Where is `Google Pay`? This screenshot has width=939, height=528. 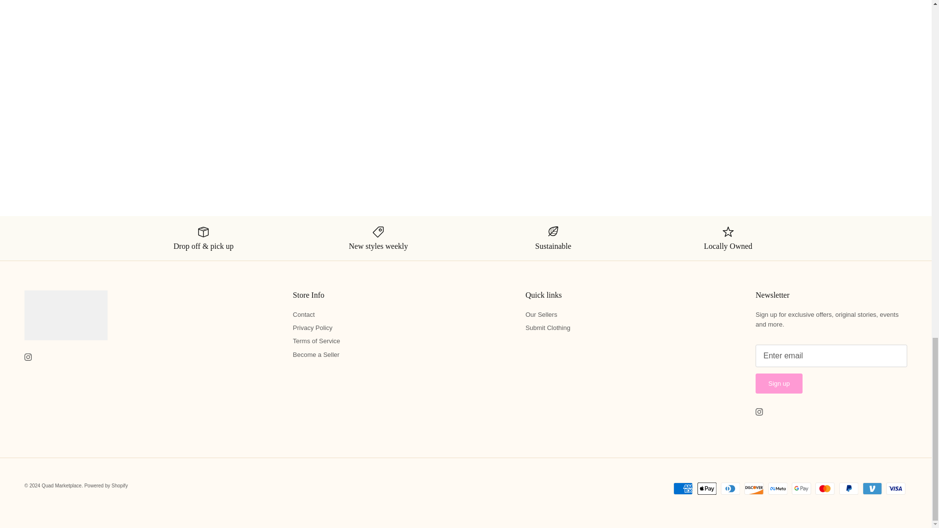 Google Pay is located at coordinates (801, 488).